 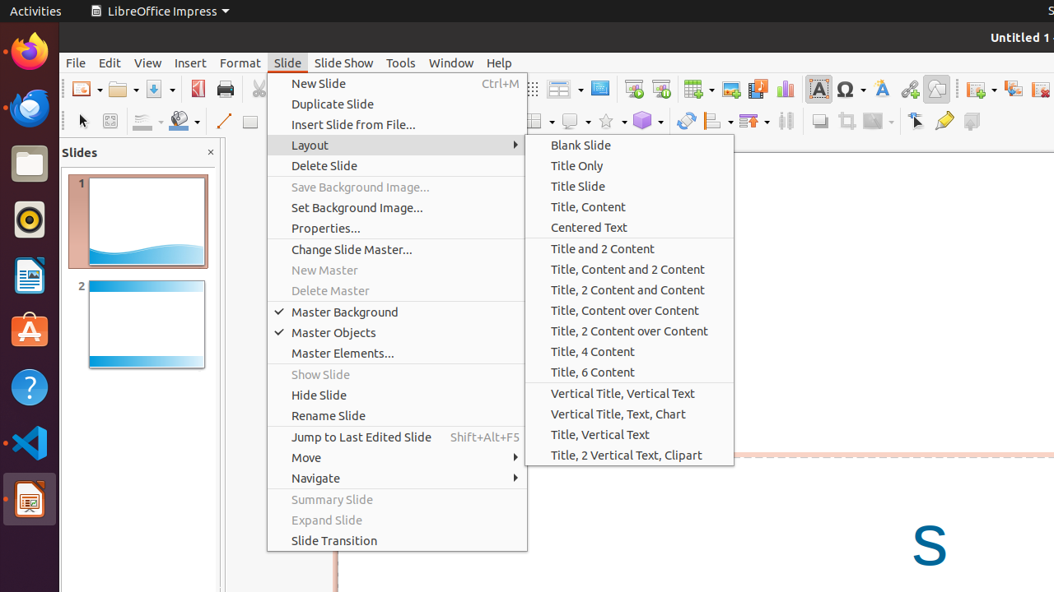 I want to click on Expand Slide, so click(x=397, y=520).